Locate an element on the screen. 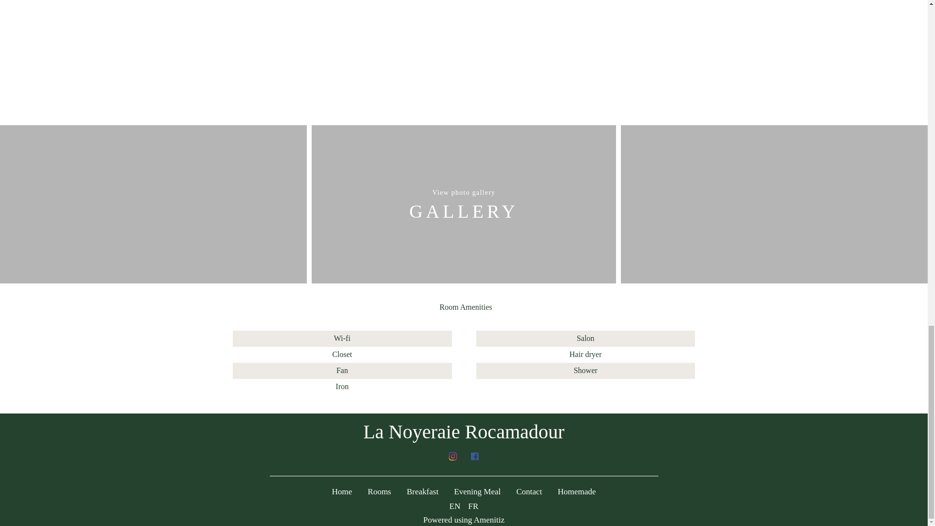 This screenshot has height=526, width=935. Evening Meal is located at coordinates (477, 491).